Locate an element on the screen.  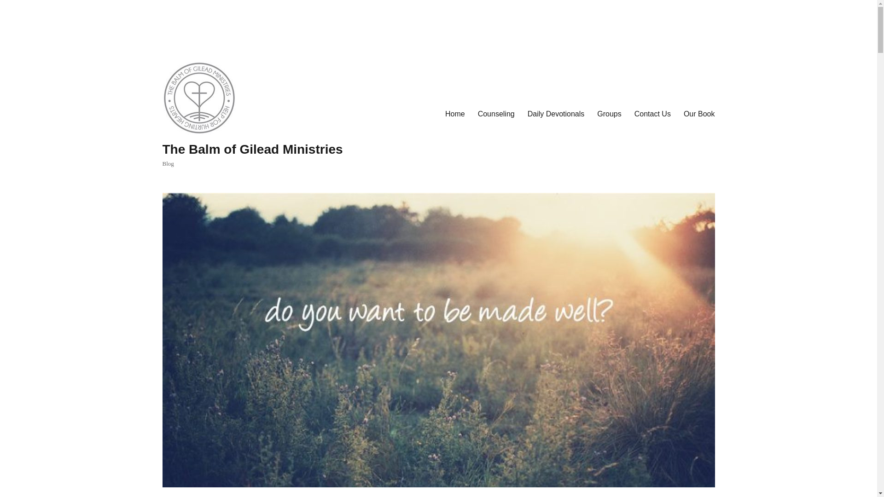
The Balm of Gilead Ministries is located at coordinates (252, 149).